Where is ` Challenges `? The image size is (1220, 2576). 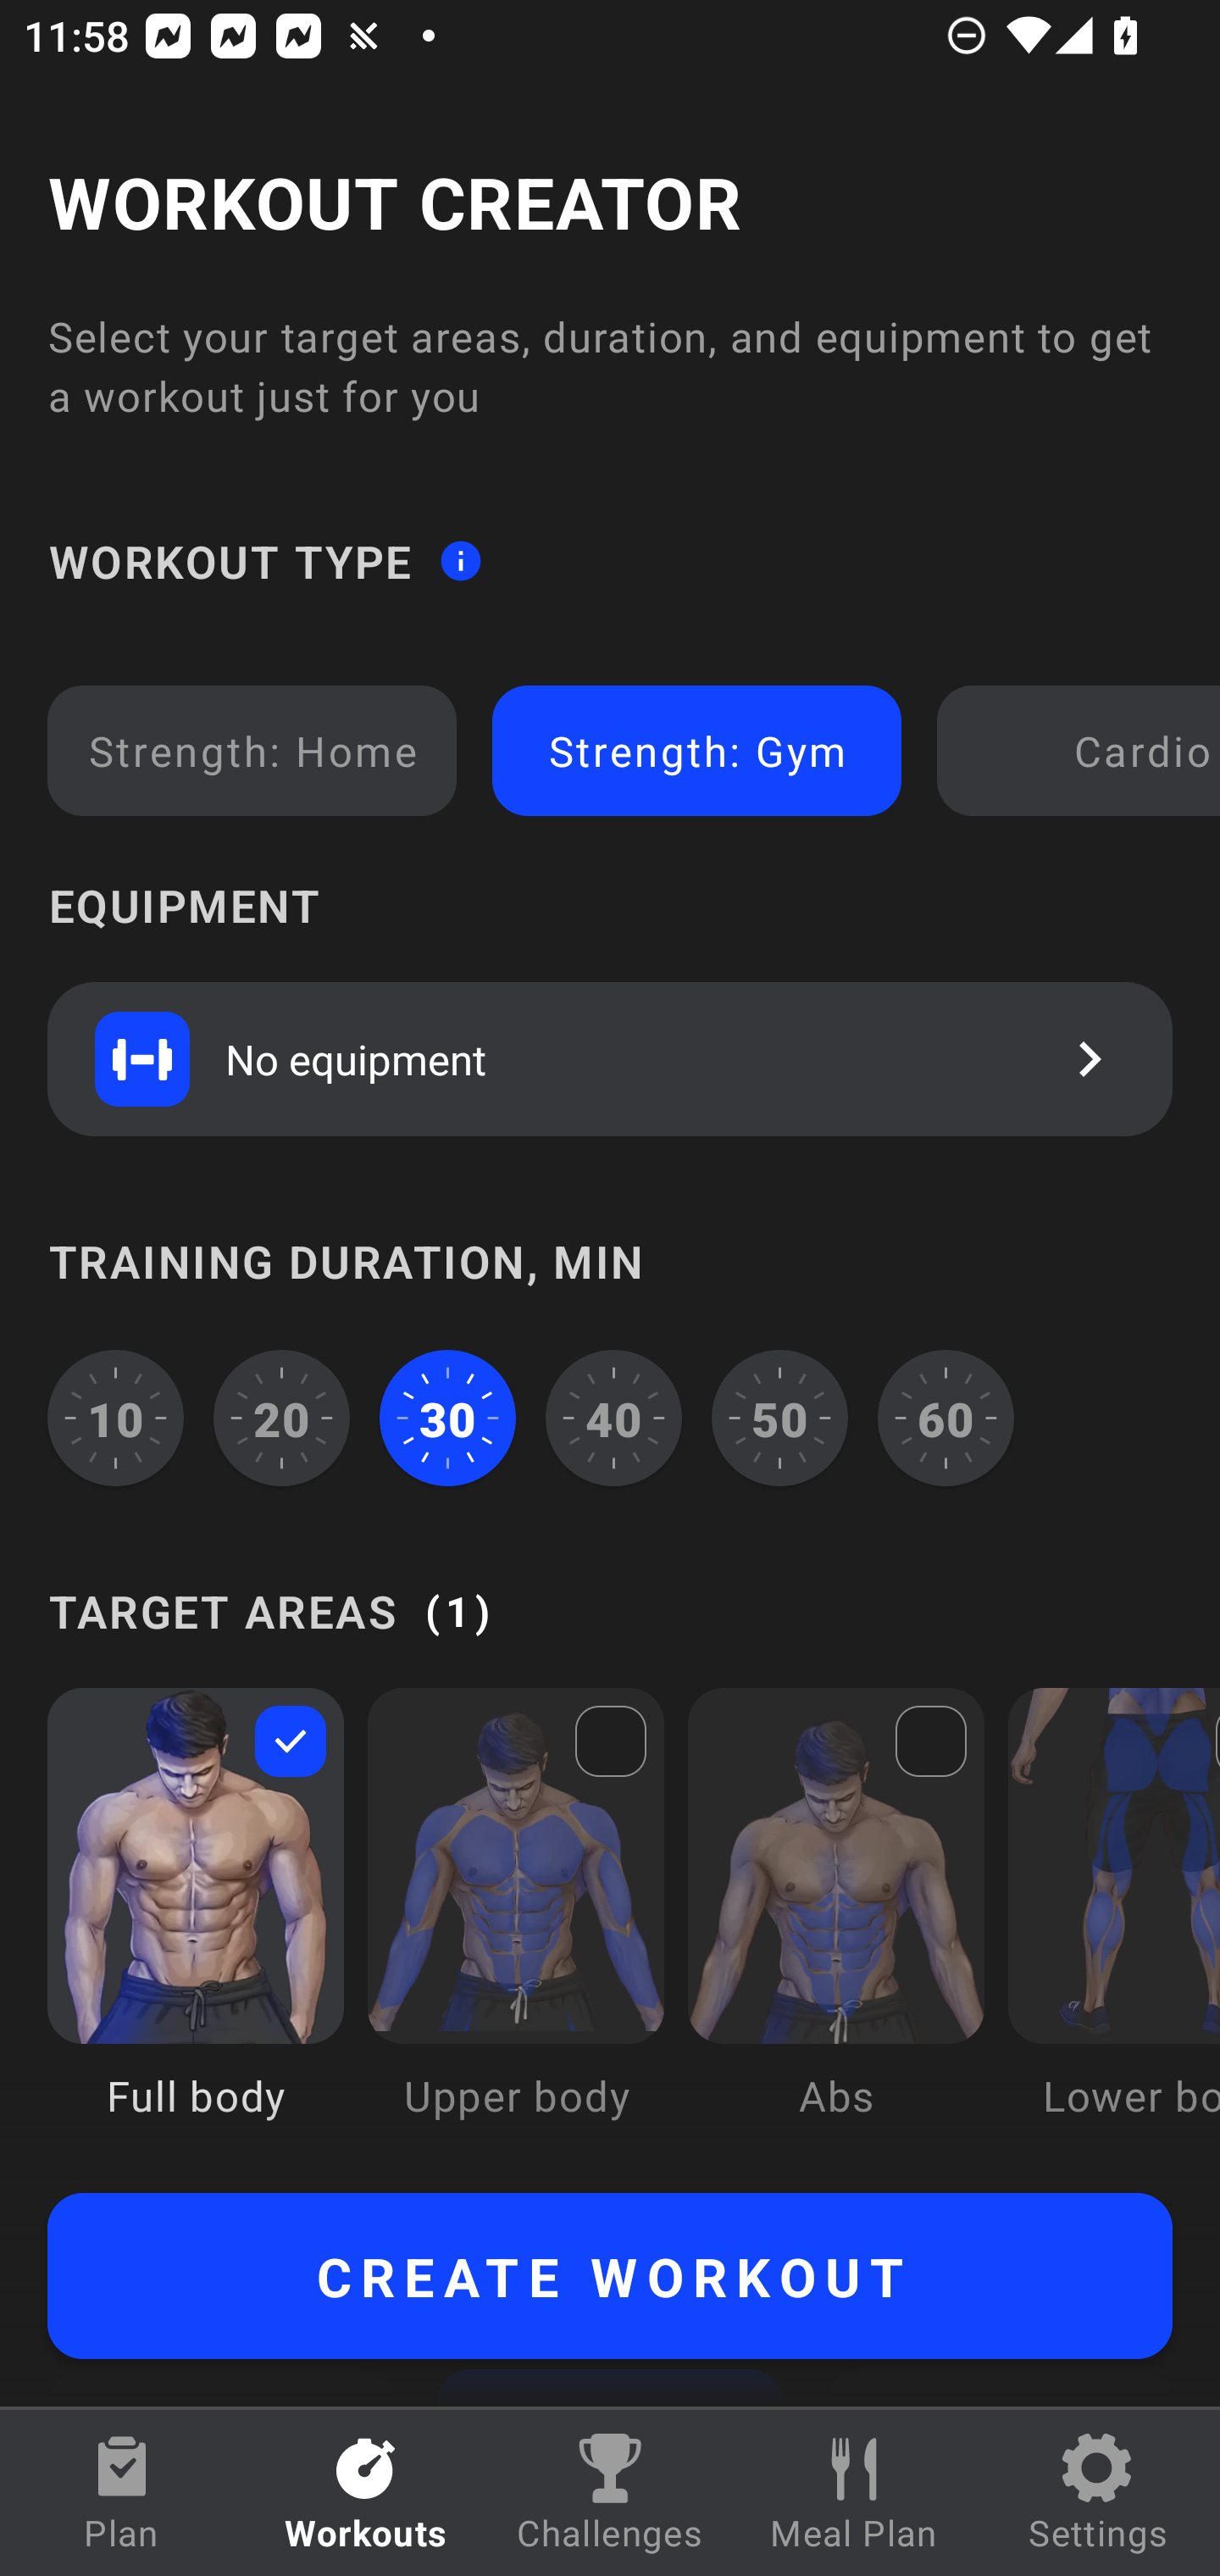
 Challenges  is located at coordinates (610, 2493).